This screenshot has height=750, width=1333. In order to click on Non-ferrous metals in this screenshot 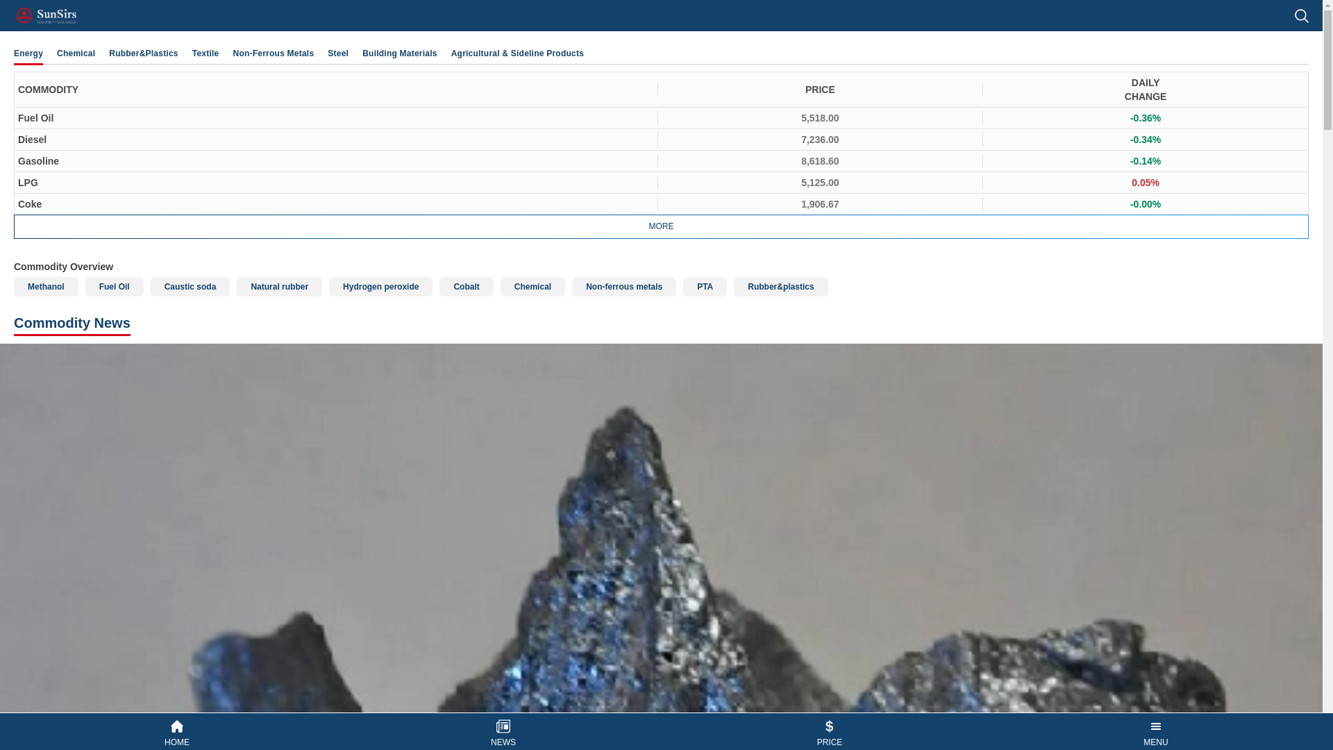, I will do `click(623, 286)`.